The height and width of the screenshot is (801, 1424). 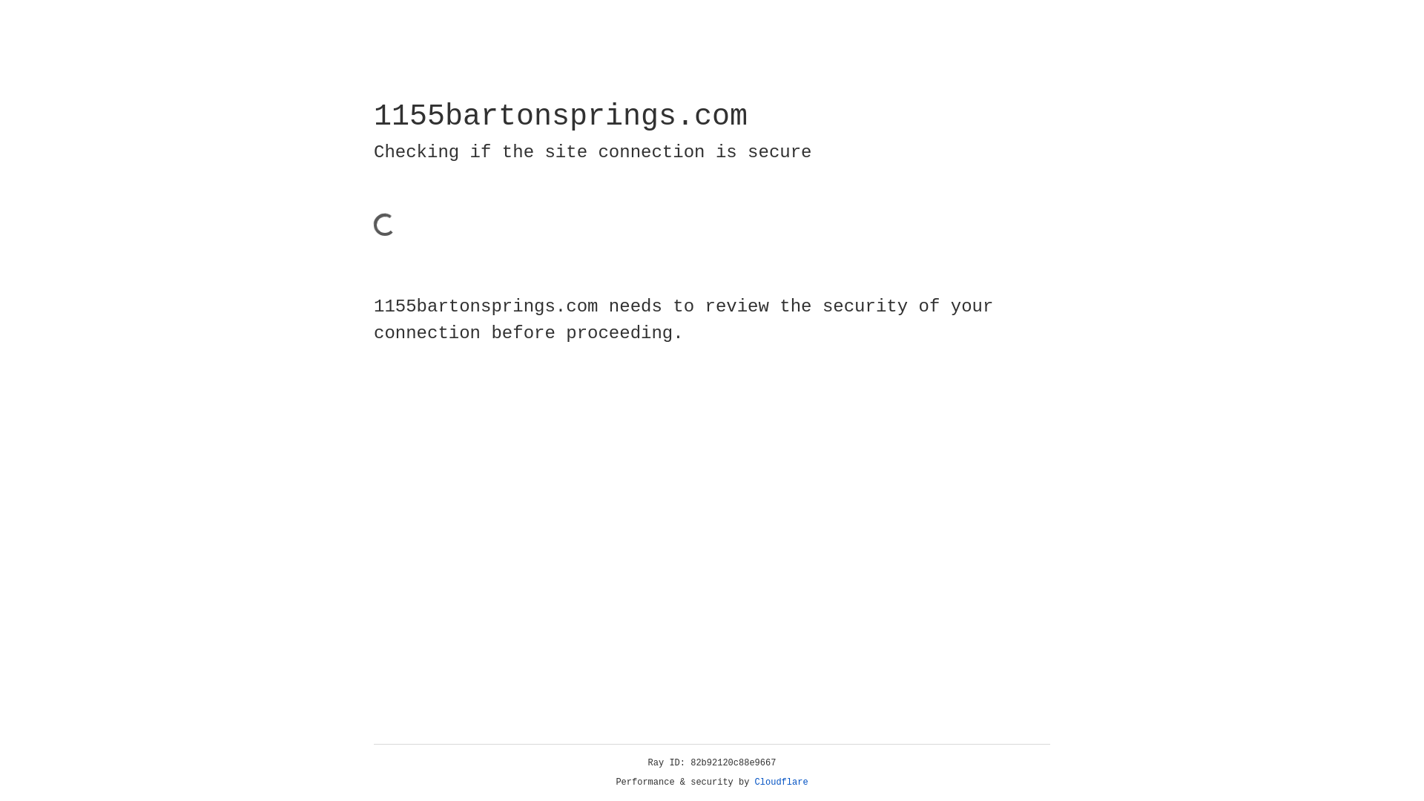 I want to click on Cloudflare, so click(x=782, y=782).